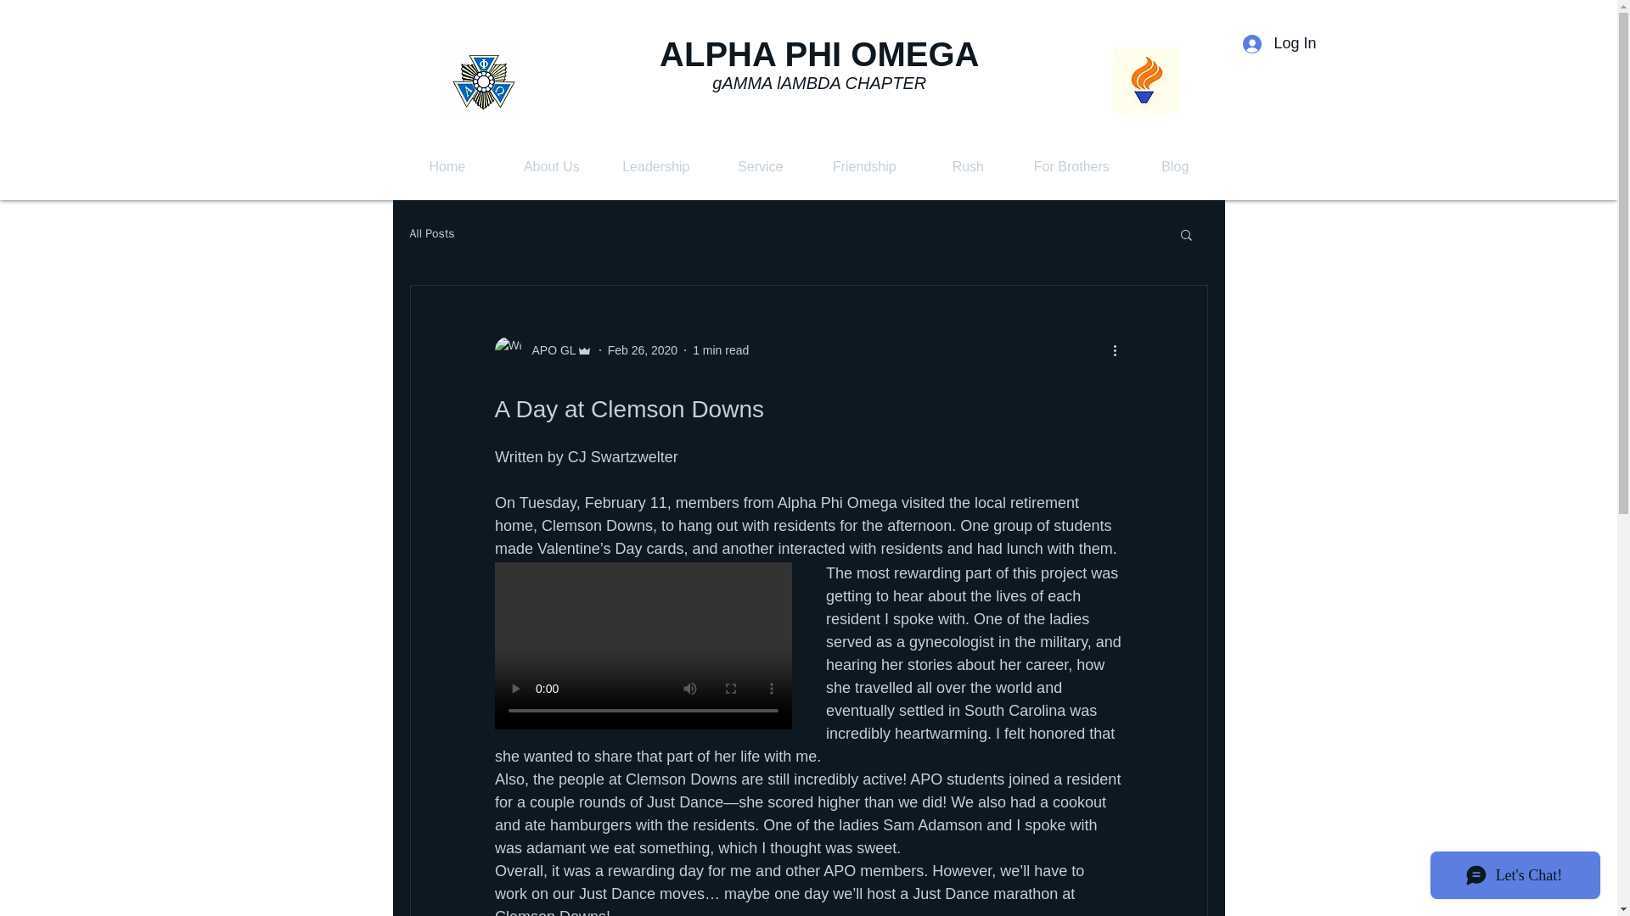 The image size is (1630, 916). I want to click on APO GL, so click(542, 349).